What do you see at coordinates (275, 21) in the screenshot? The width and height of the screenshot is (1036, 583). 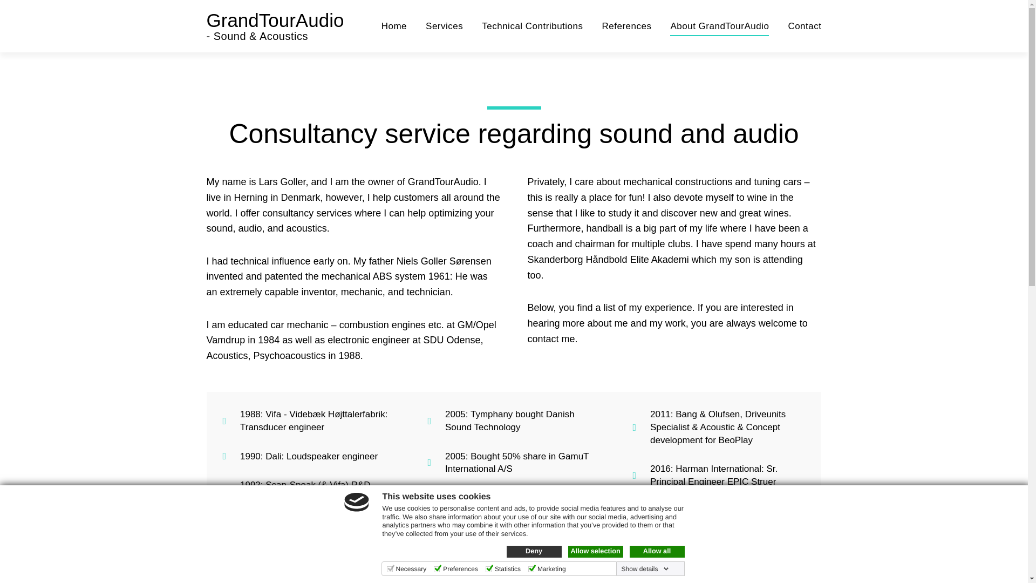 I see `GrandTourAudio` at bounding box center [275, 21].